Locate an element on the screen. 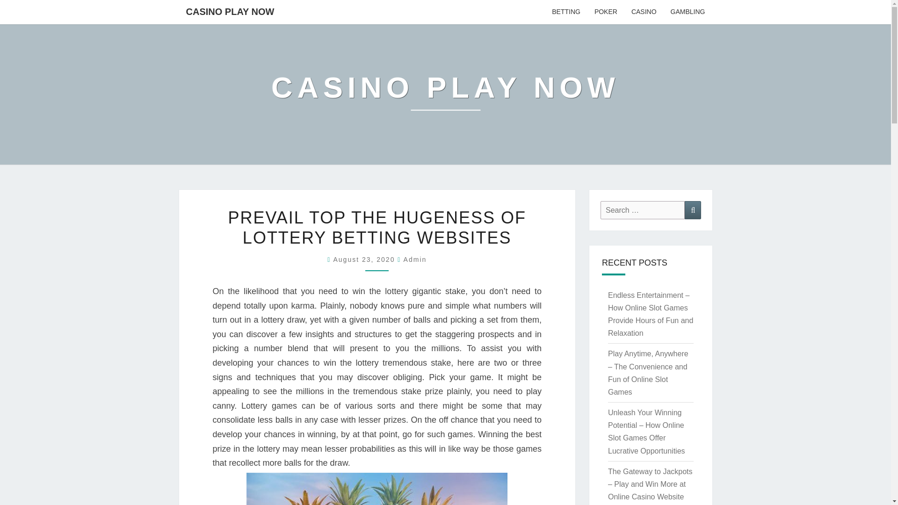 The width and height of the screenshot is (898, 505). Search is located at coordinates (693, 209).